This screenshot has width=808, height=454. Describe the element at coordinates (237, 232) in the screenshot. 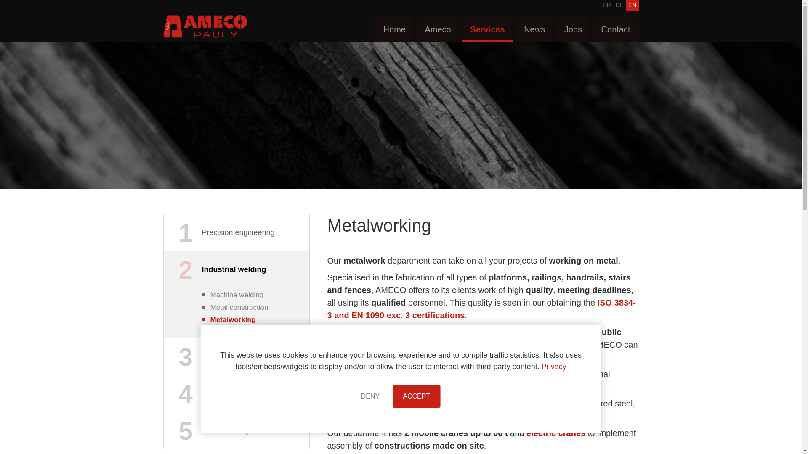

I see `Precision engineering` at that location.